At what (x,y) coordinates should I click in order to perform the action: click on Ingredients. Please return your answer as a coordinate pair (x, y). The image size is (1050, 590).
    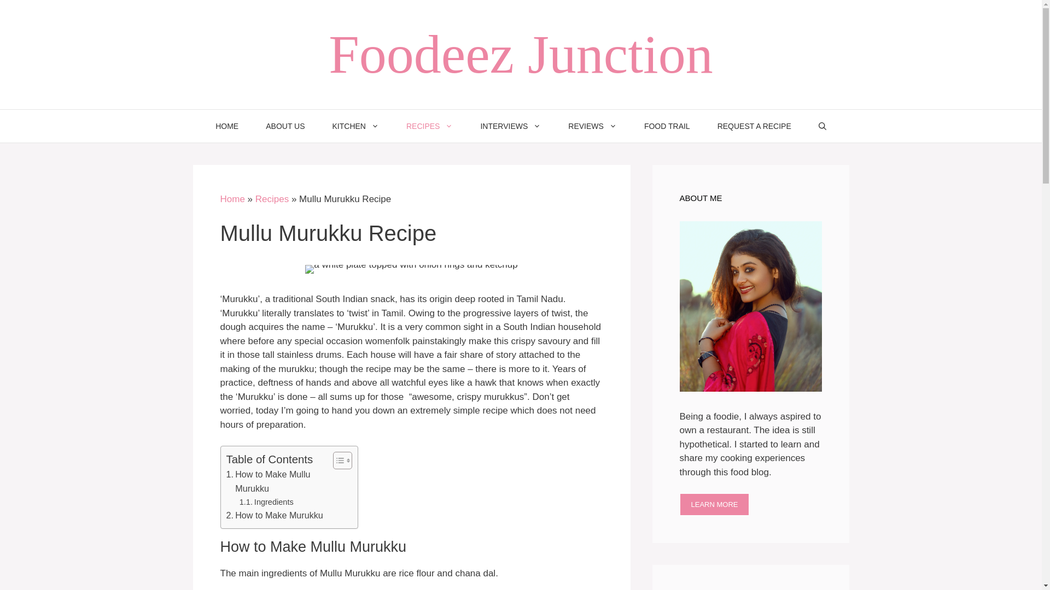
    Looking at the image, I should click on (266, 502).